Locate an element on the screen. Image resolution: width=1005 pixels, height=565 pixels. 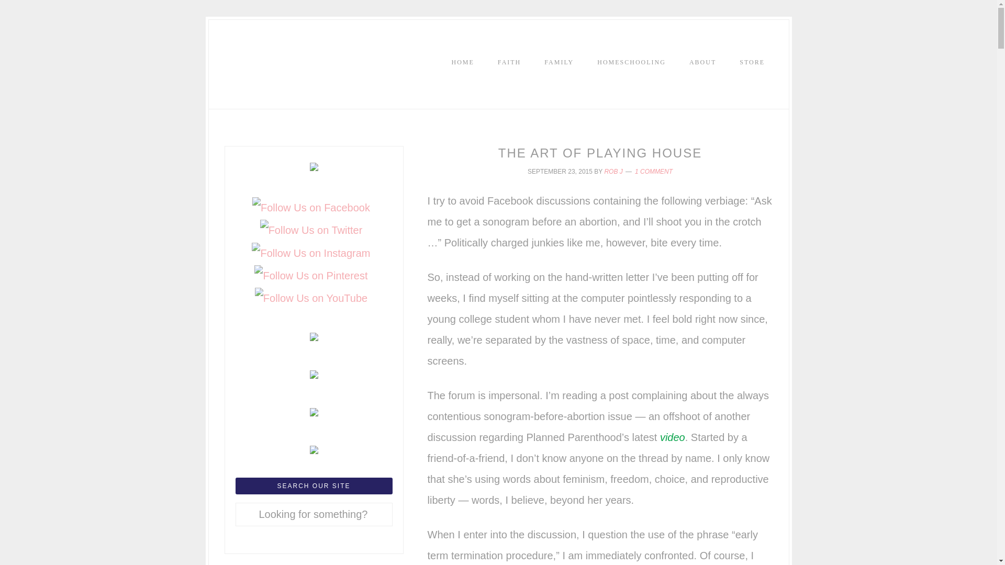
video is located at coordinates (673, 437).